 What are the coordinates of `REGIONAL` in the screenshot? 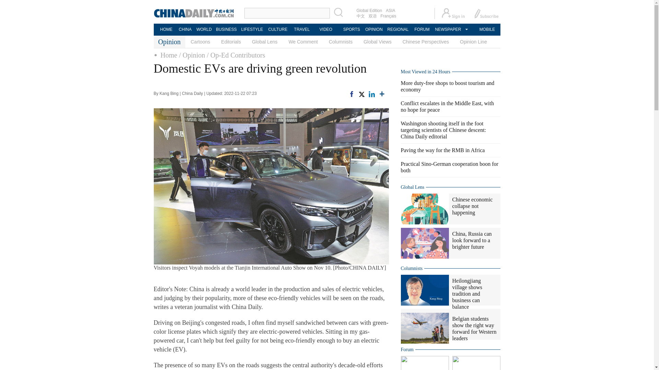 It's located at (397, 29).